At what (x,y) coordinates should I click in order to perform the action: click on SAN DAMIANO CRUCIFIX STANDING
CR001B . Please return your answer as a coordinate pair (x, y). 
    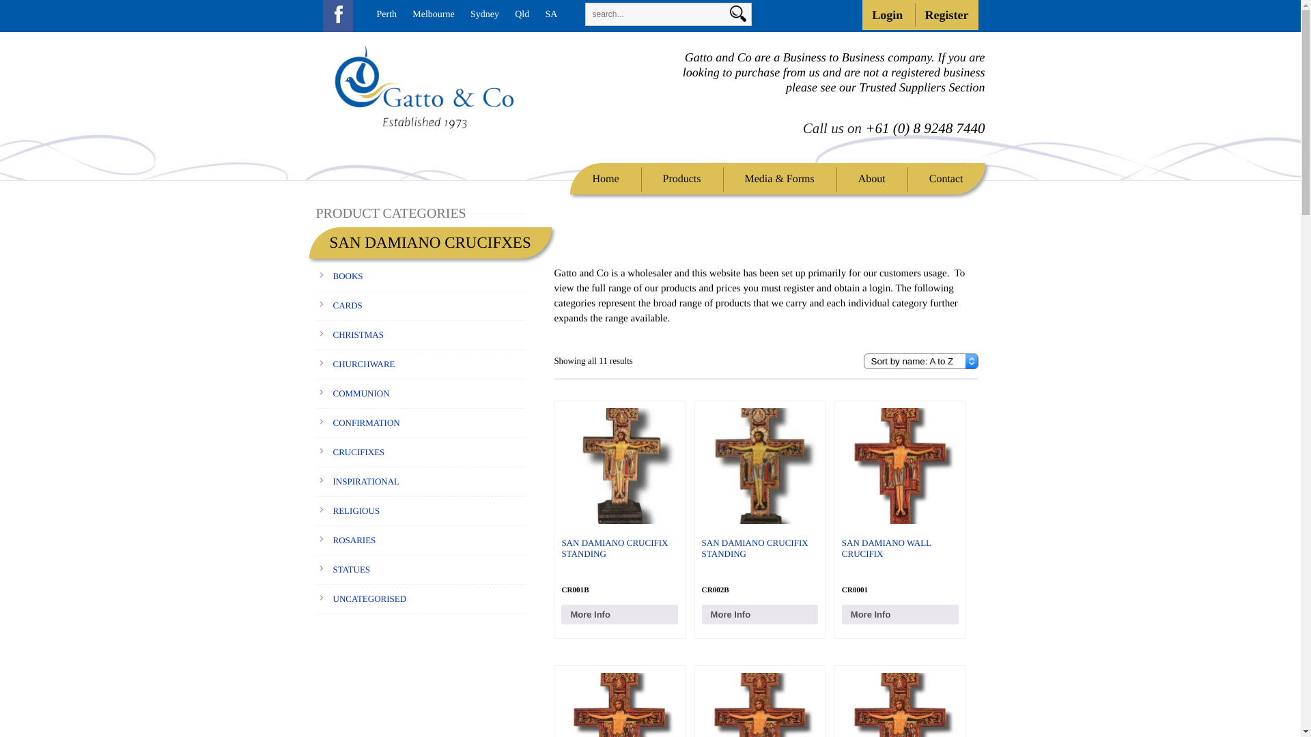
    Looking at the image, I should click on (620, 504).